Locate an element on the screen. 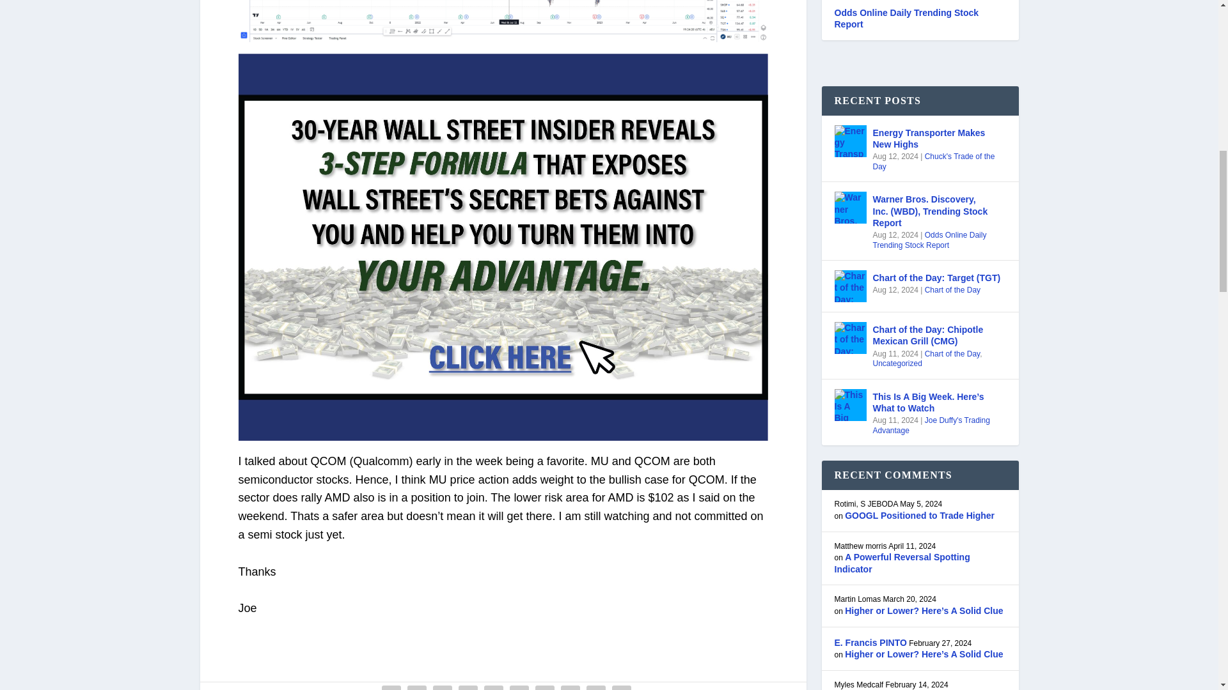  Share "Look At This Bullish Pattern" via Email is located at coordinates (596, 686).